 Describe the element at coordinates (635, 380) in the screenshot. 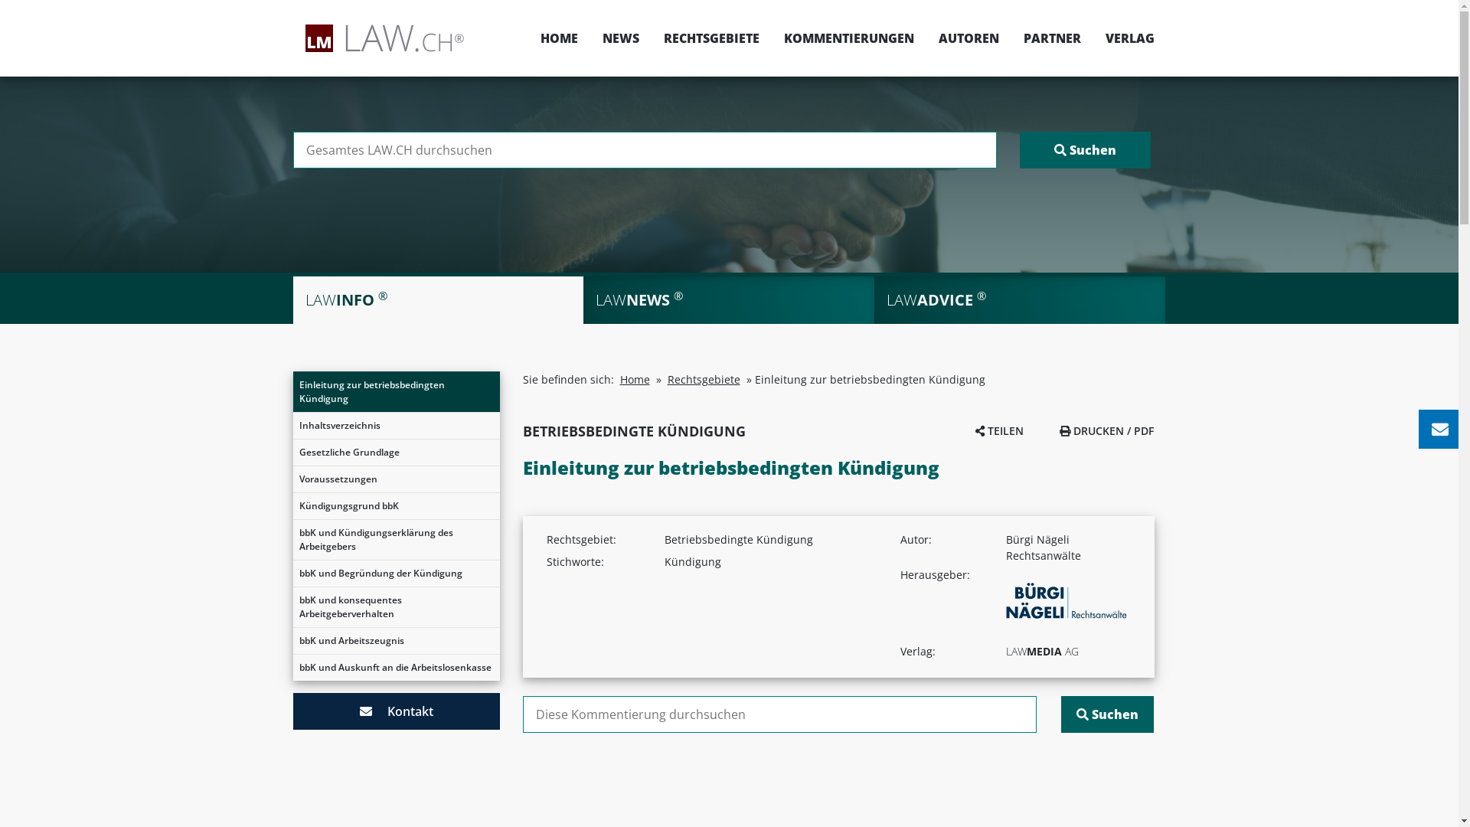

I see `Home` at that location.